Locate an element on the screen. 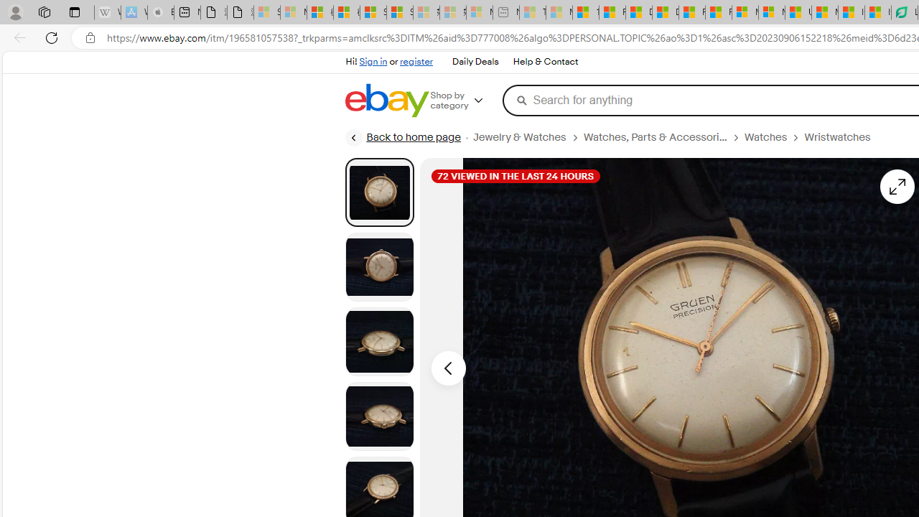 Image resolution: width=919 pixels, height=517 pixels. Buy iPad - Apple - Sleeping is located at coordinates (161, 13).